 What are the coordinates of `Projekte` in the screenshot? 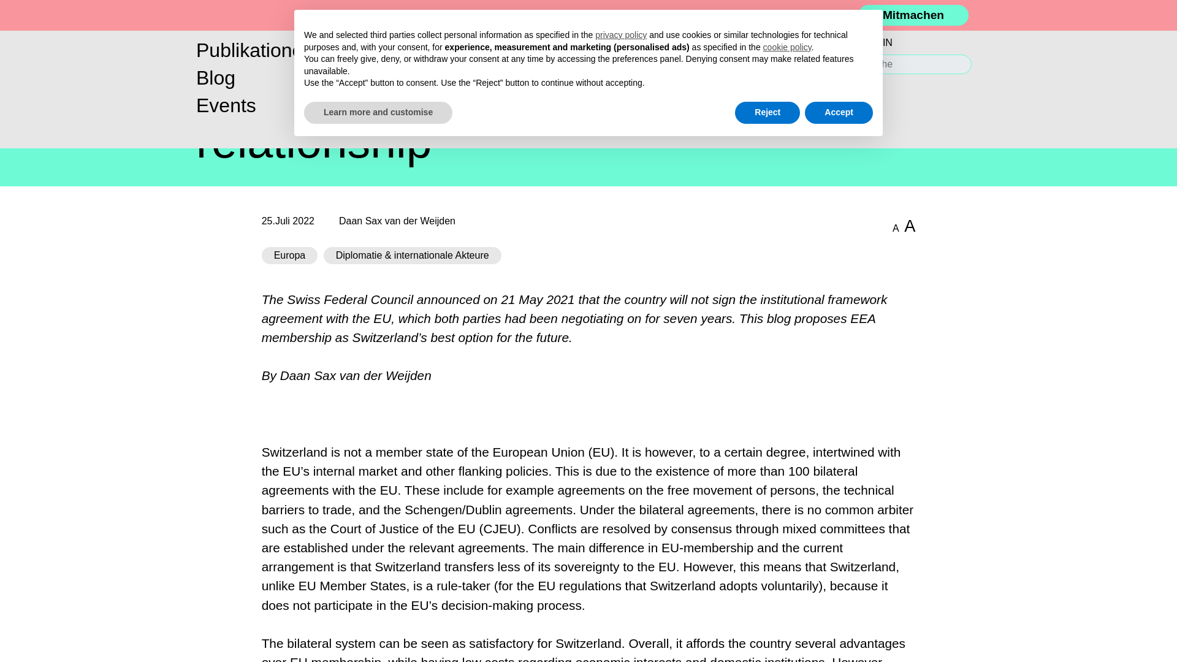 It's located at (591, 78).